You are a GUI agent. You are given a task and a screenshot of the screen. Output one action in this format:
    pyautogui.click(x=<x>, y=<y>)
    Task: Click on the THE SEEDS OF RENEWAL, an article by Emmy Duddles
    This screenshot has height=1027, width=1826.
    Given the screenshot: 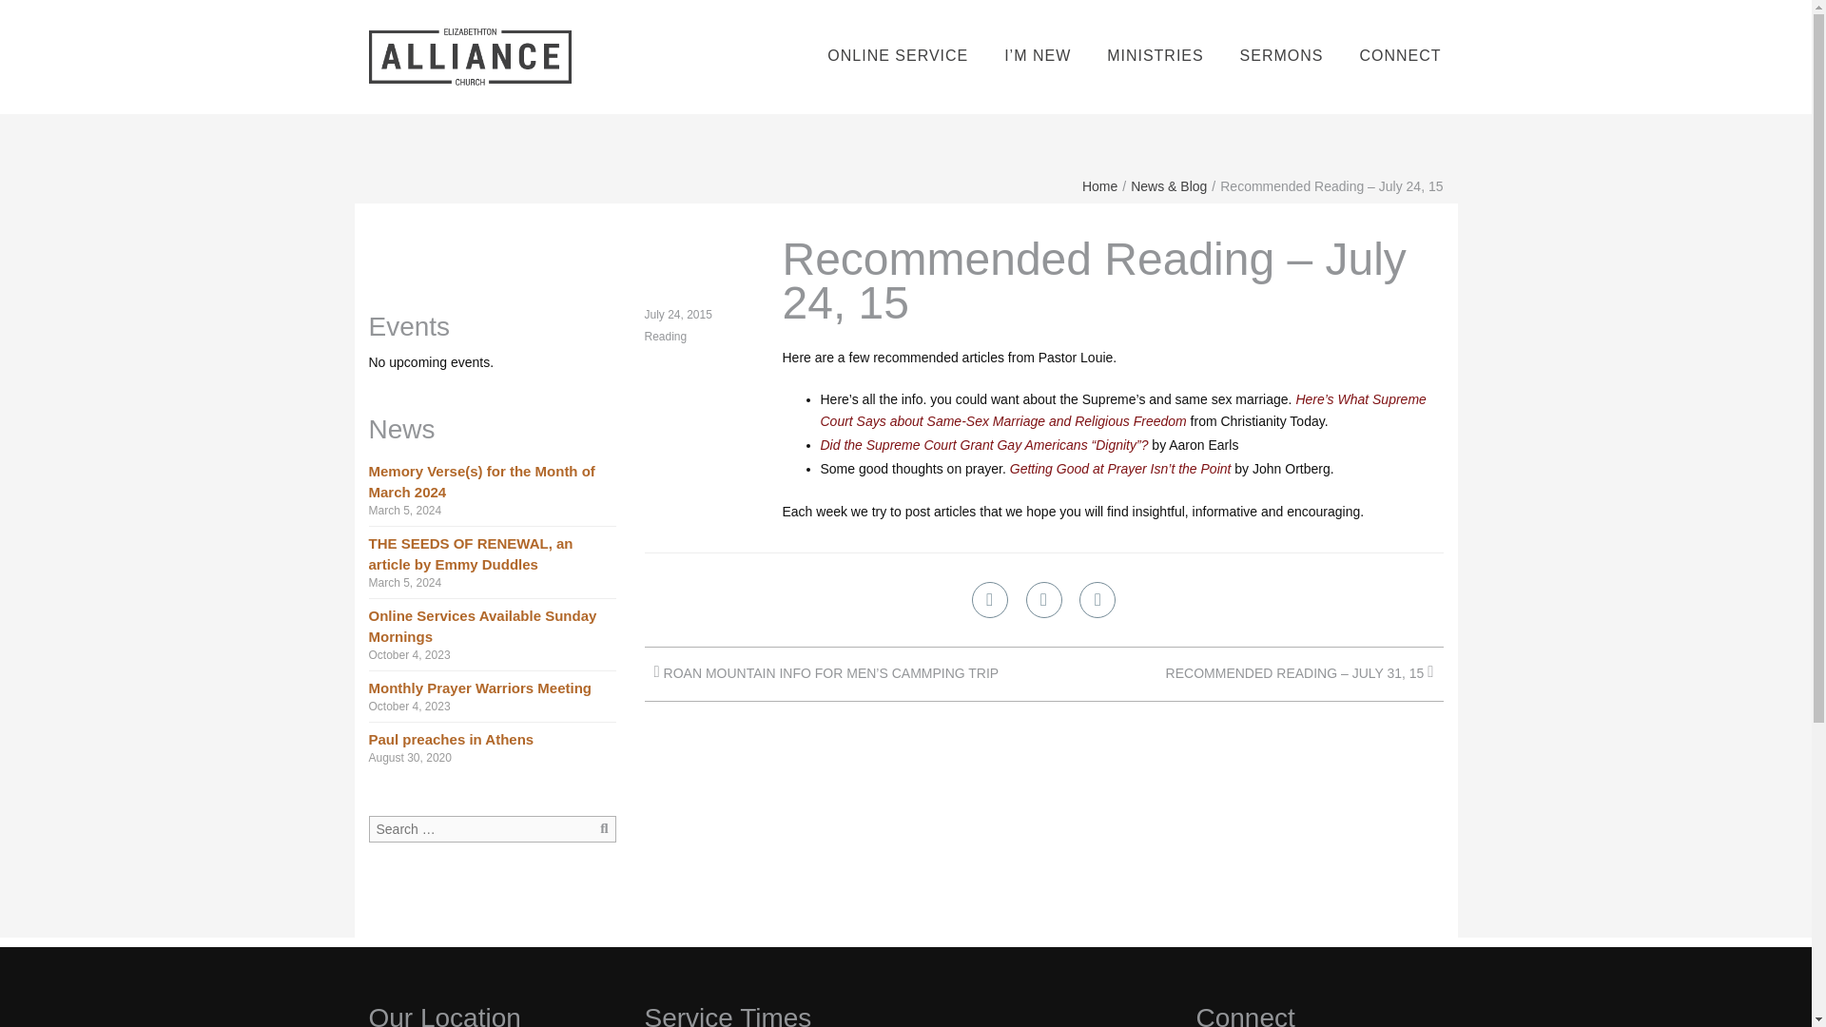 What is the action you would take?
    pyautogui.click(x=470, y=553)
    